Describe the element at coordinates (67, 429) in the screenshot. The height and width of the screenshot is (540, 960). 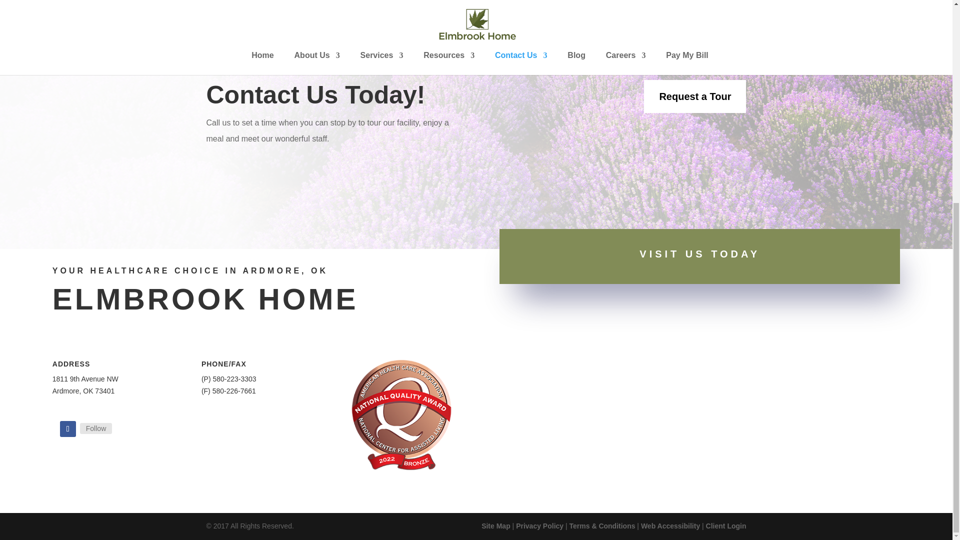
I see `Follow` at that location.